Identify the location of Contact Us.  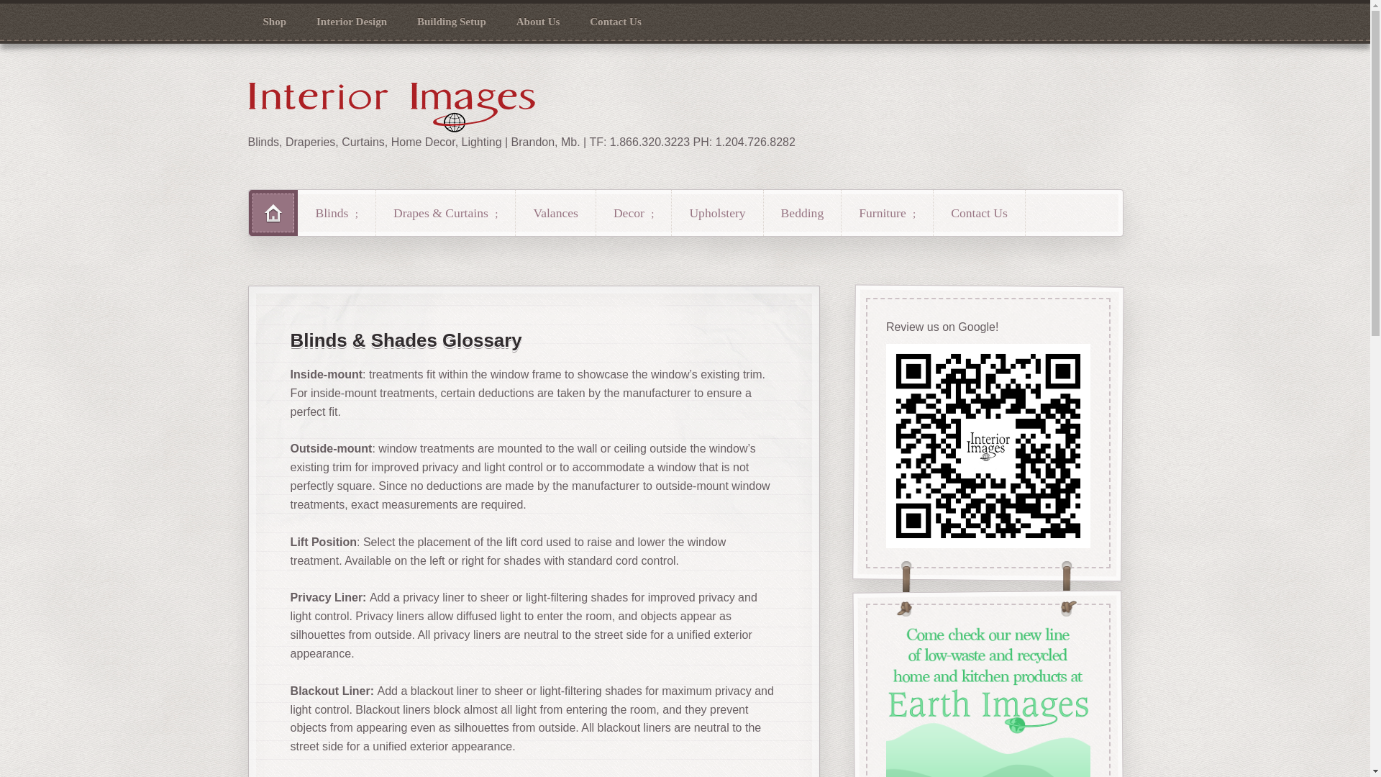
(978, 213).